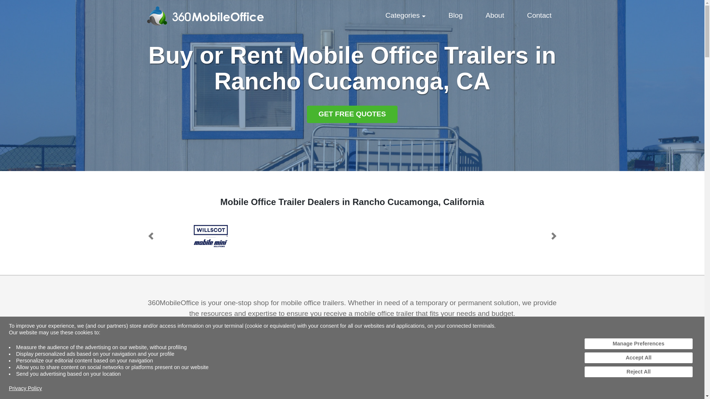 The height and width of the screenshot is (399, 710). I want to click on Reject All, so click(638, 372).